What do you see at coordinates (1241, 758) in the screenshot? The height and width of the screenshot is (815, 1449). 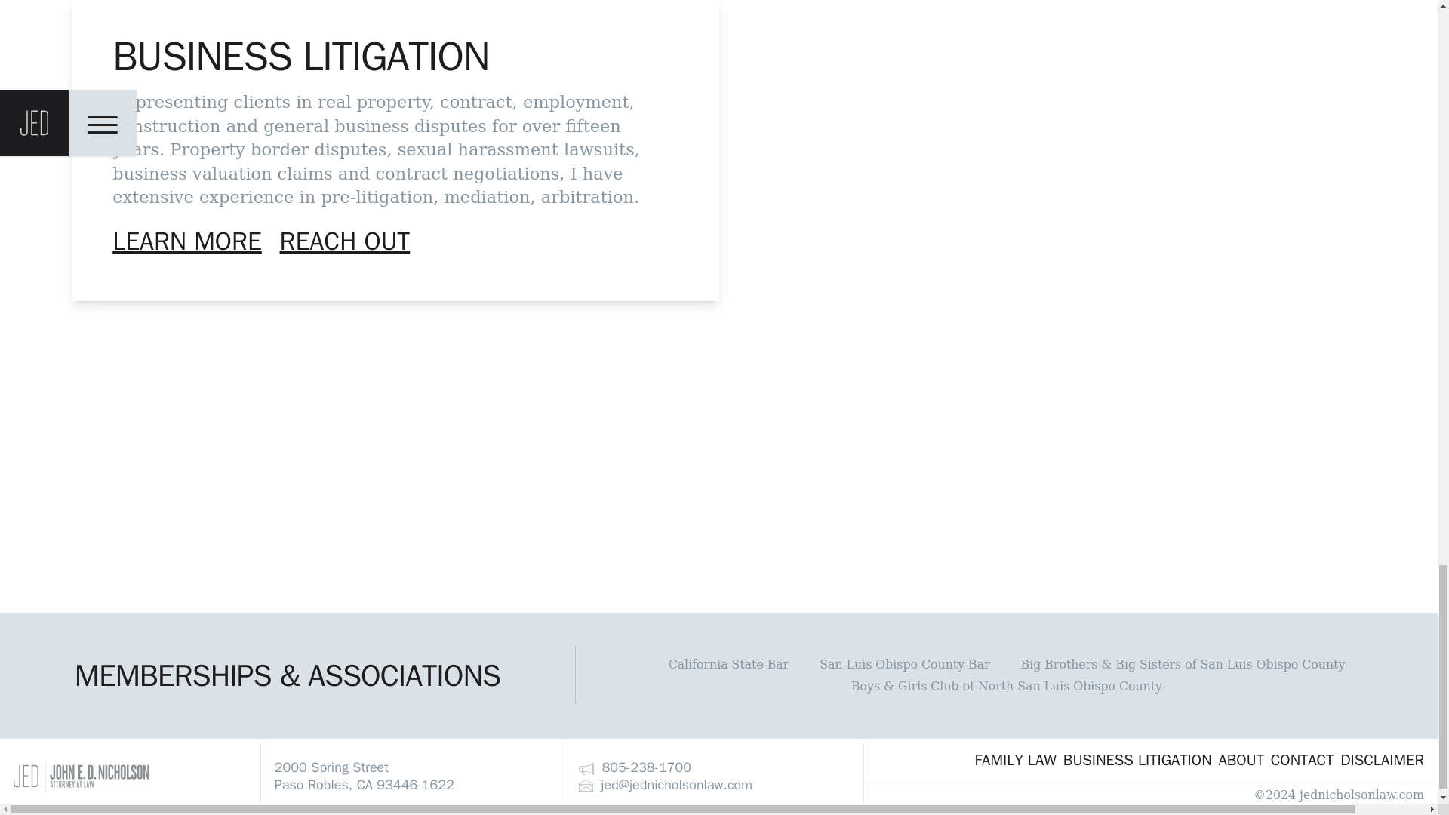 I see `ABOUT` at bounding box center [1241, 758].